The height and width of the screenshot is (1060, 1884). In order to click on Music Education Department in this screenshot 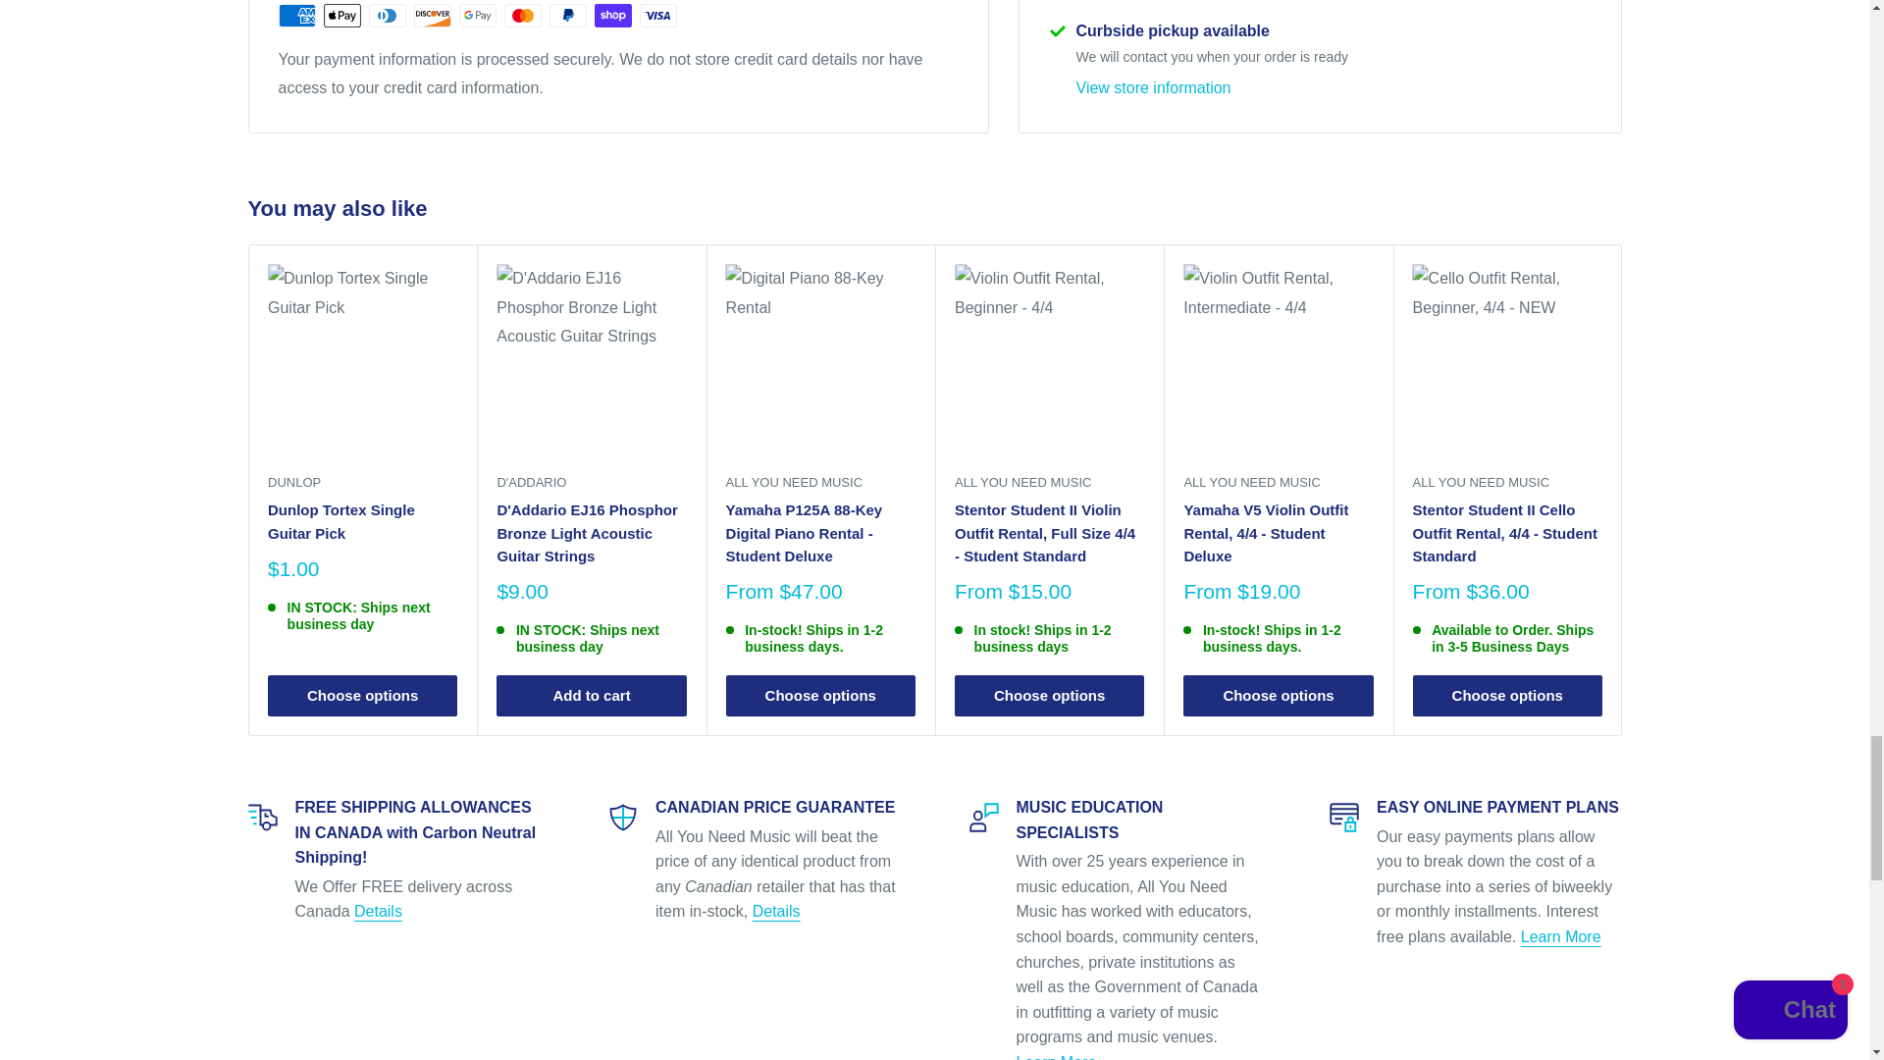, I will do `click(1056, 1056)`.